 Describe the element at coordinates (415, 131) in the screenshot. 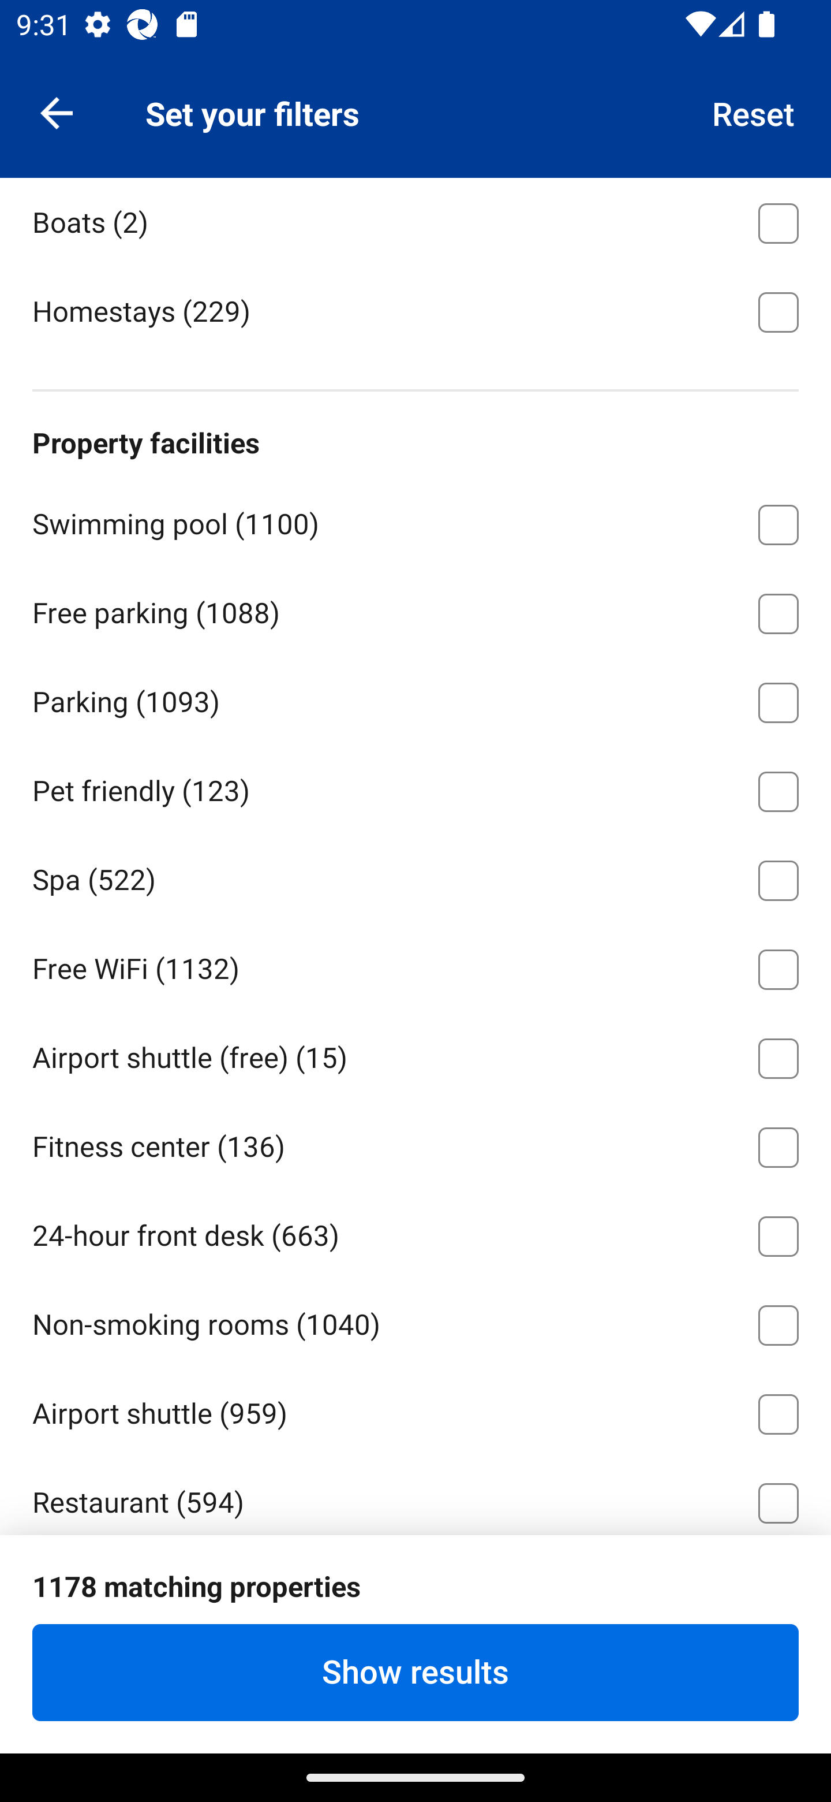

I see `Luxury tents ⁦(31)` at that location.